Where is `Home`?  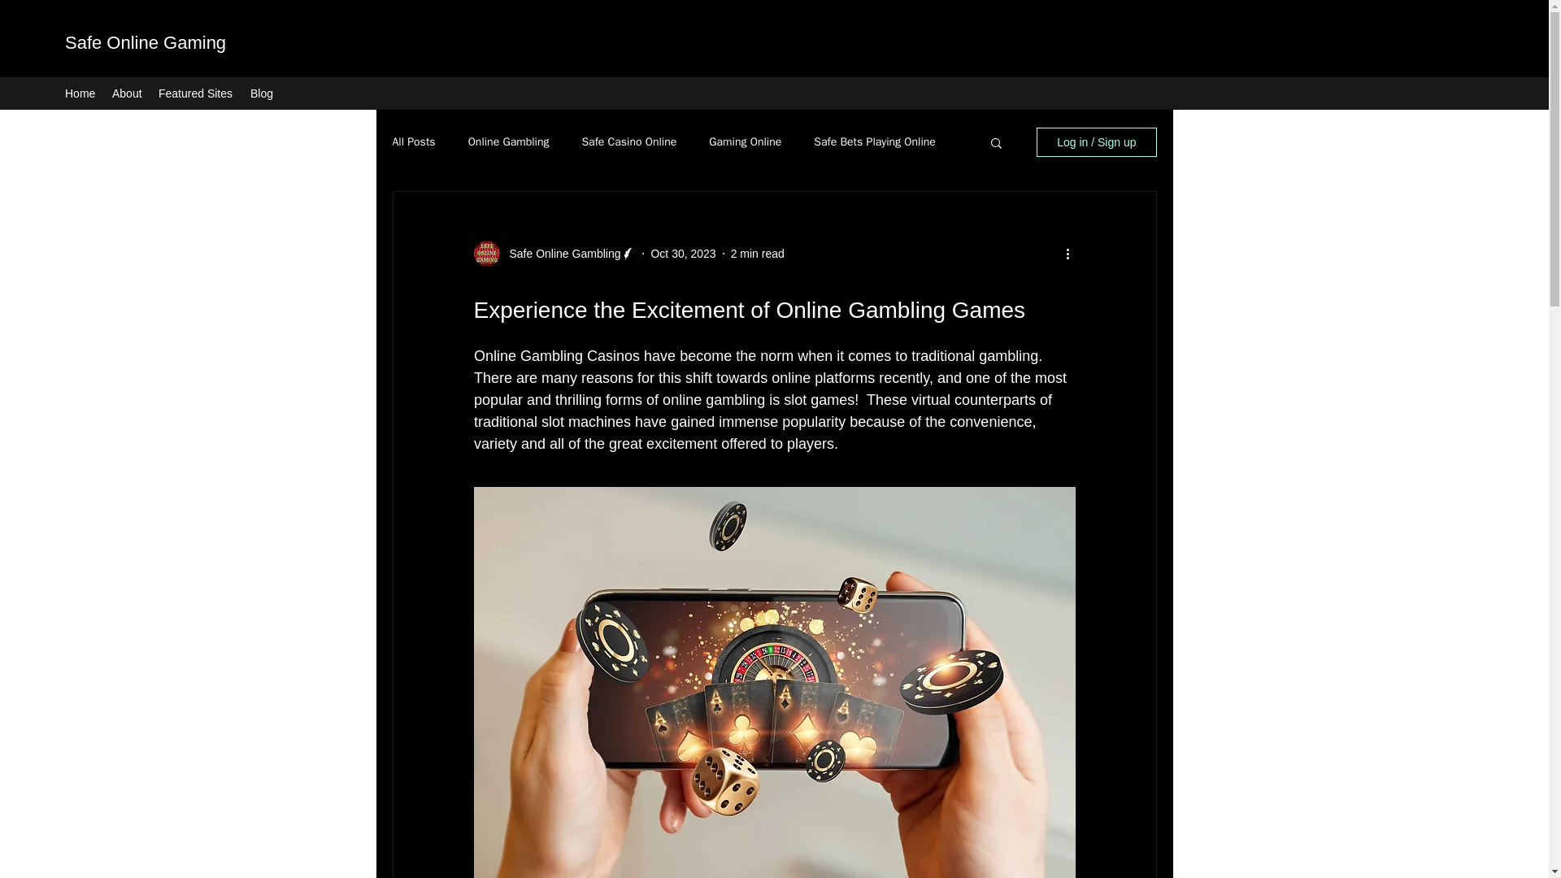 Home is located at coordinates (80, 93).